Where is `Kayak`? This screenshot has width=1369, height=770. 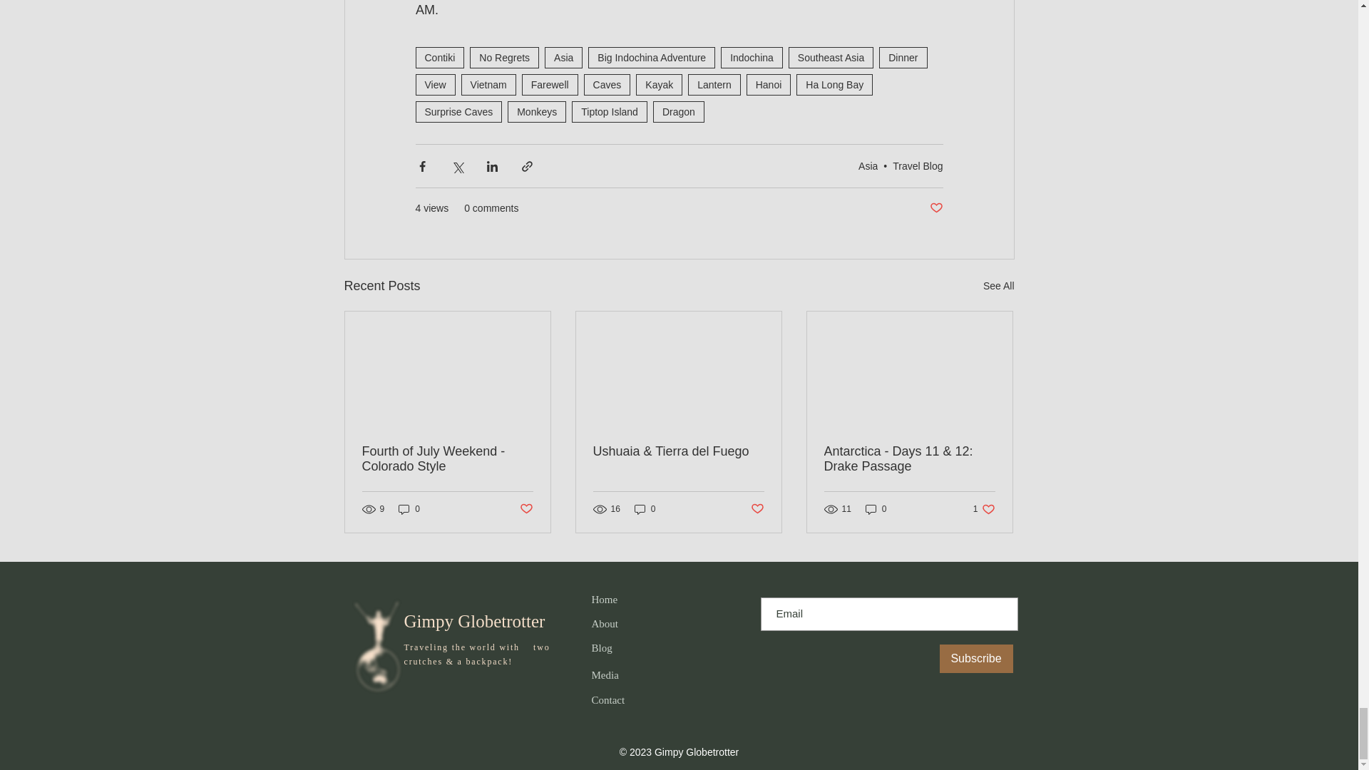
Kayak is located at coordinates (659, 84).